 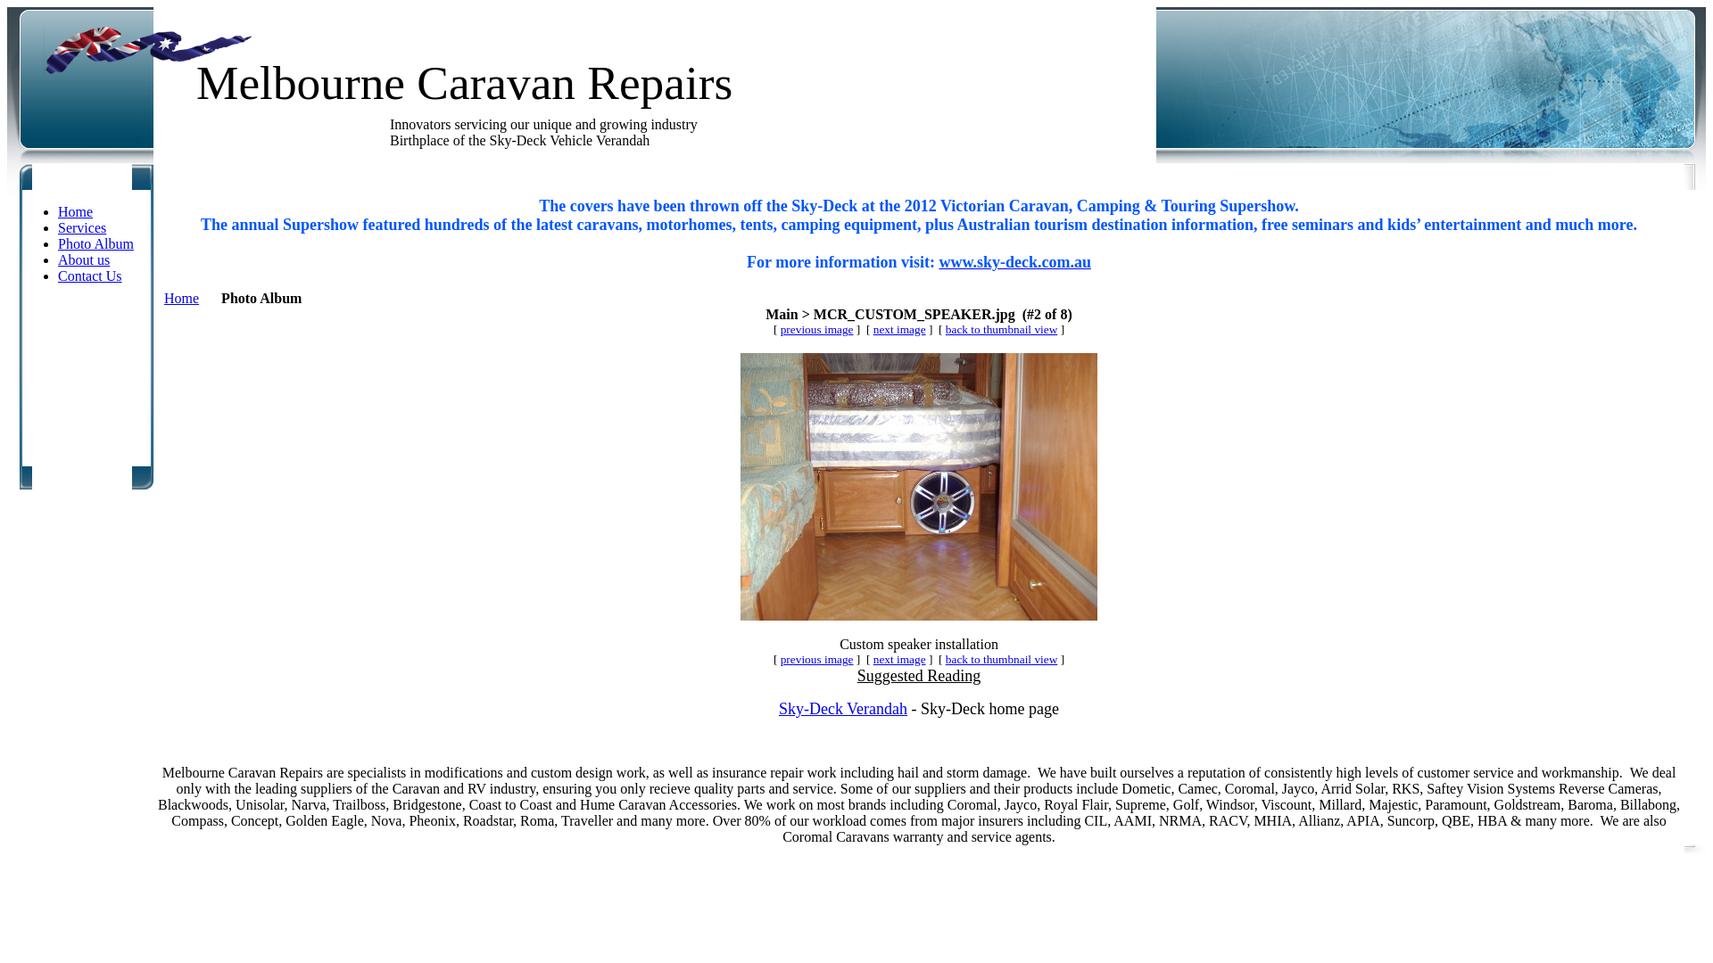 I want to click on previous image, so click(x=817, y=330).